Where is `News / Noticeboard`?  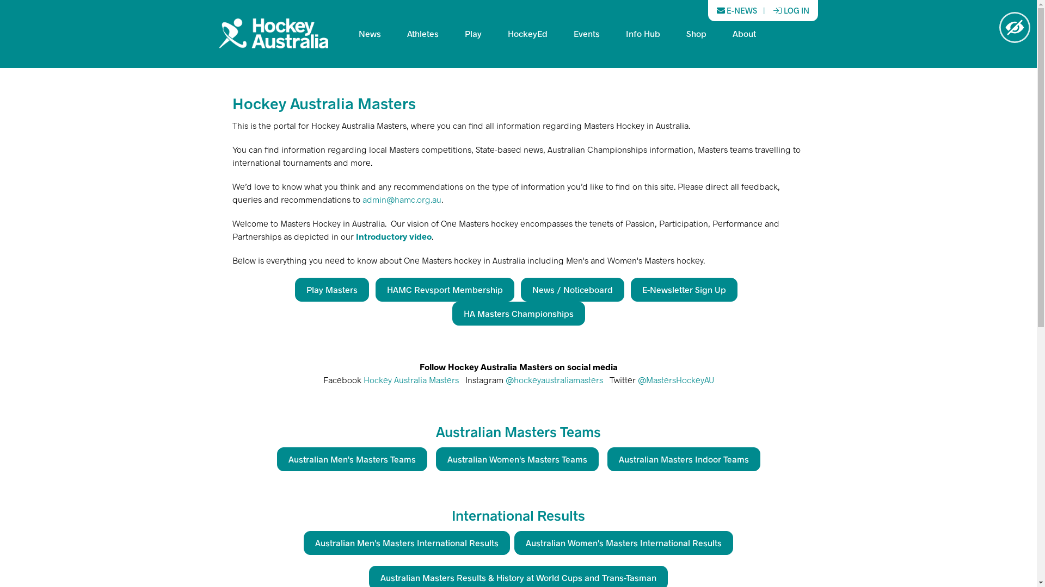 News / Noticeboard is located at coordinates (573, 290).